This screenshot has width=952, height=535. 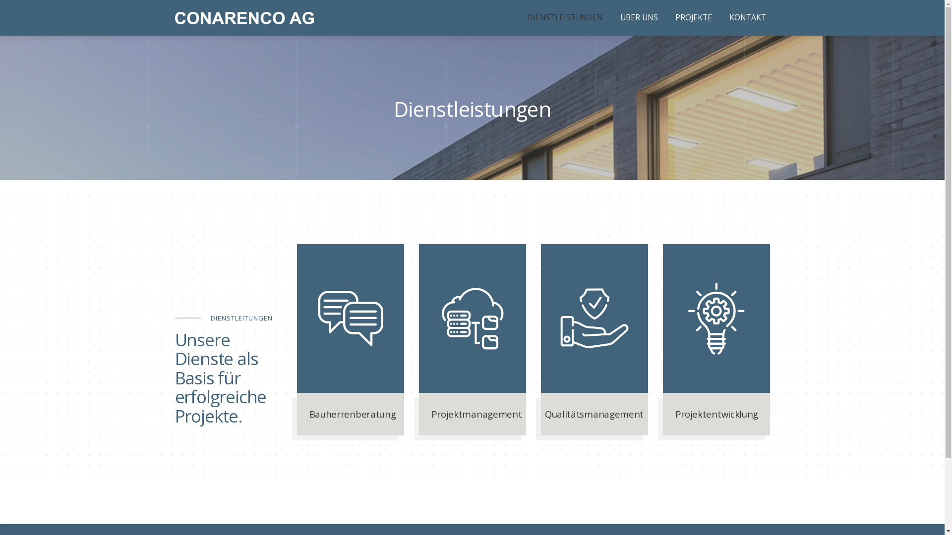 What do you see at coordinates (694, 18) in the screenshot?
I see `PROJEKTE` at bounding box center [694, 18].